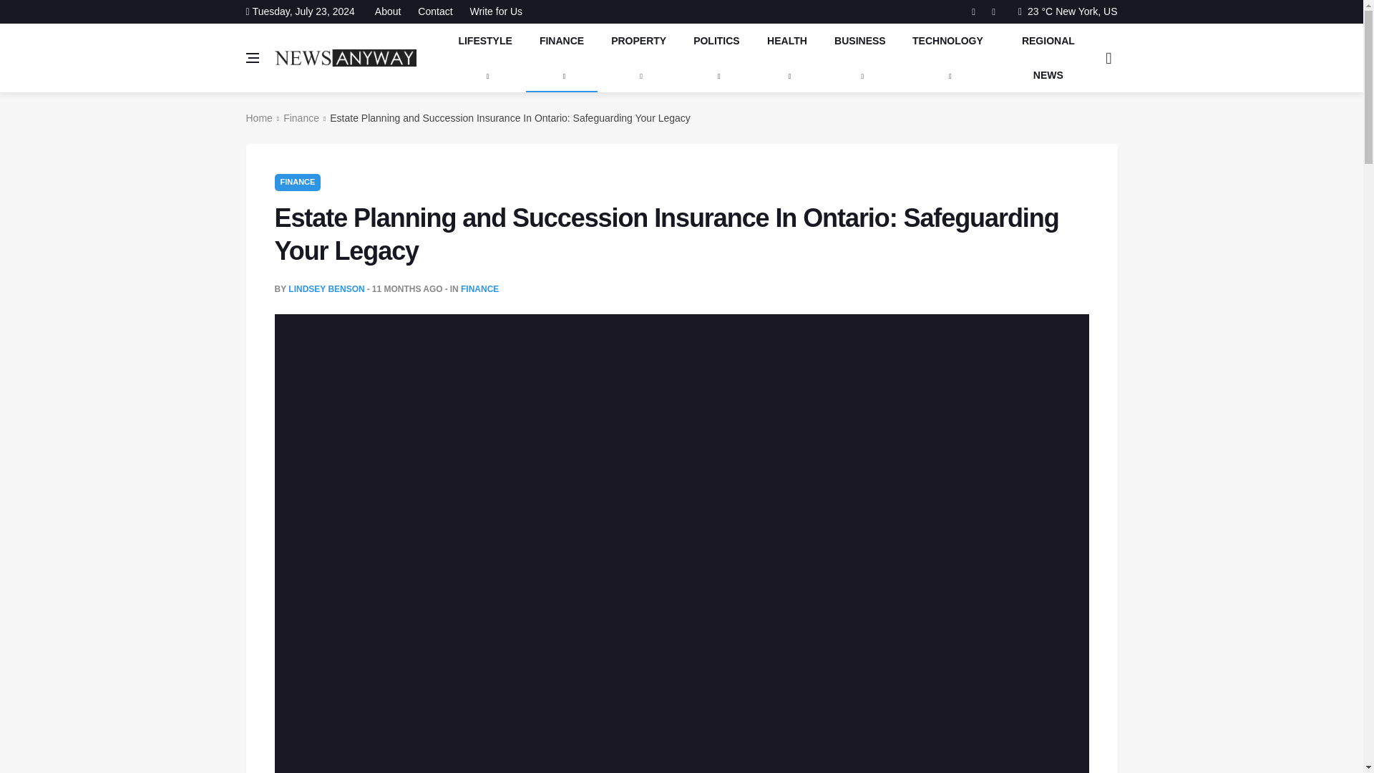 Image resolution: width=1374 pixels, height=773 pixels. I want to click on REGIONAL NEWS, so click(1048, 57).